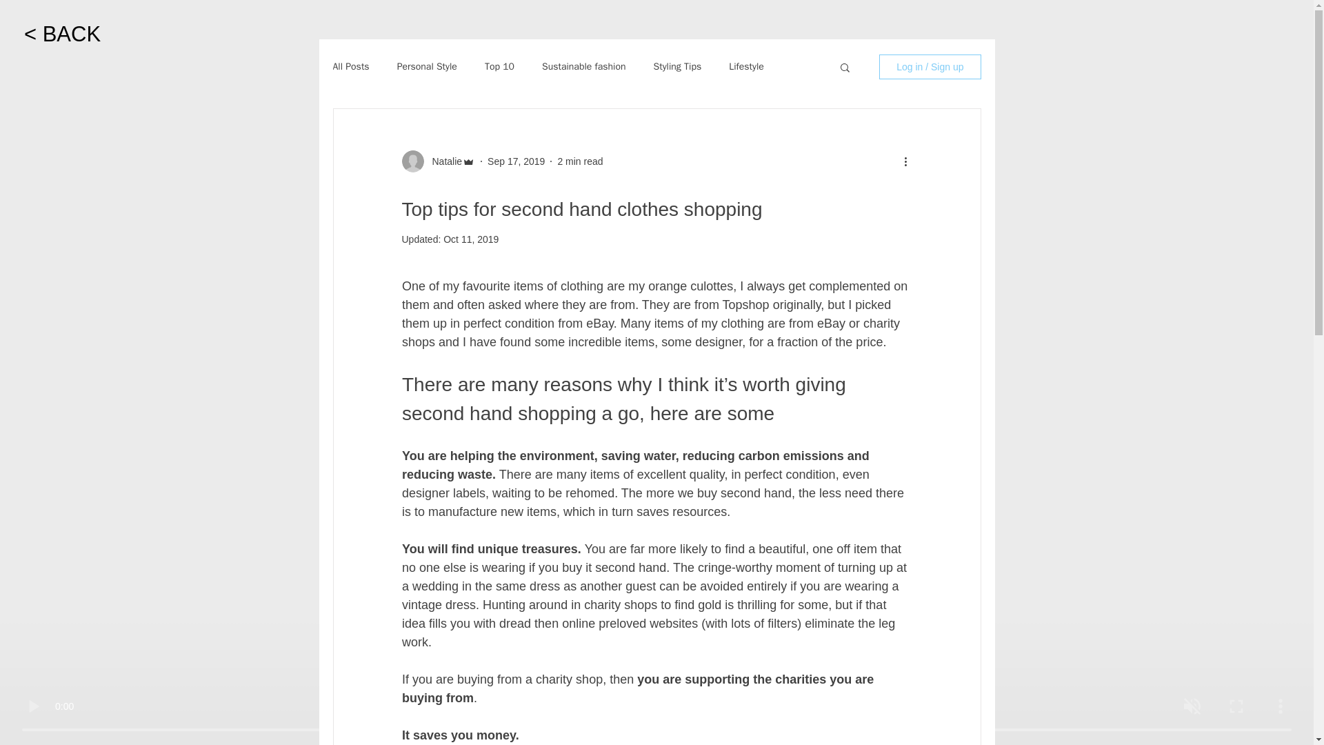 Image resolution: width=1324 pixels, height=745 pixels. Describe the element at coordinates (583, 66) in the screenshot. I see `Sustainable fashion` at that location.